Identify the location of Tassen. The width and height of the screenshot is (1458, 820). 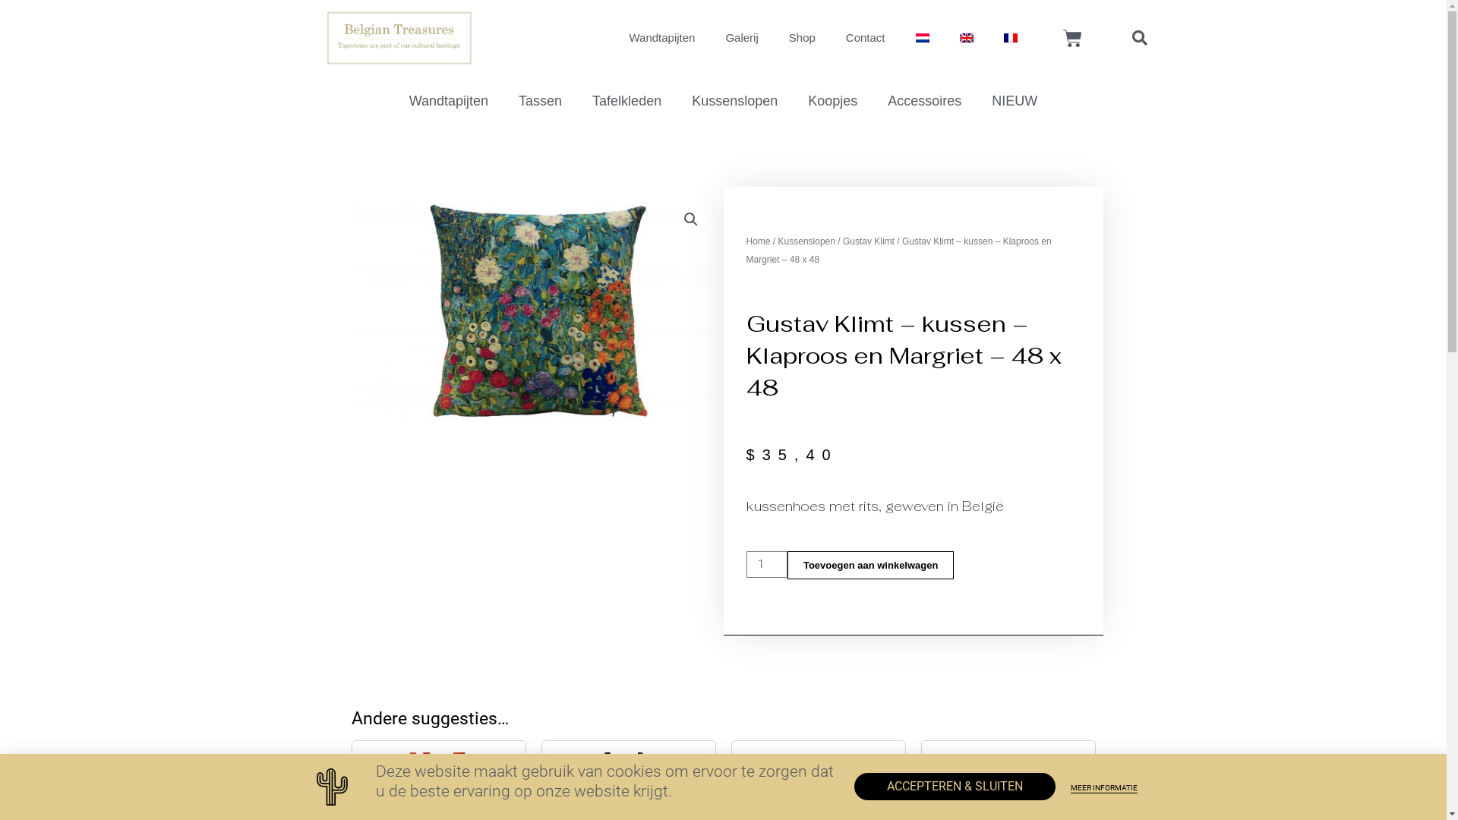
(541, 100).